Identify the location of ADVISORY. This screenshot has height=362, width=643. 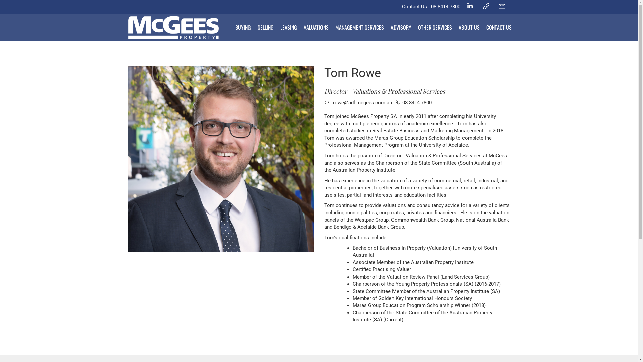
(401, 27).